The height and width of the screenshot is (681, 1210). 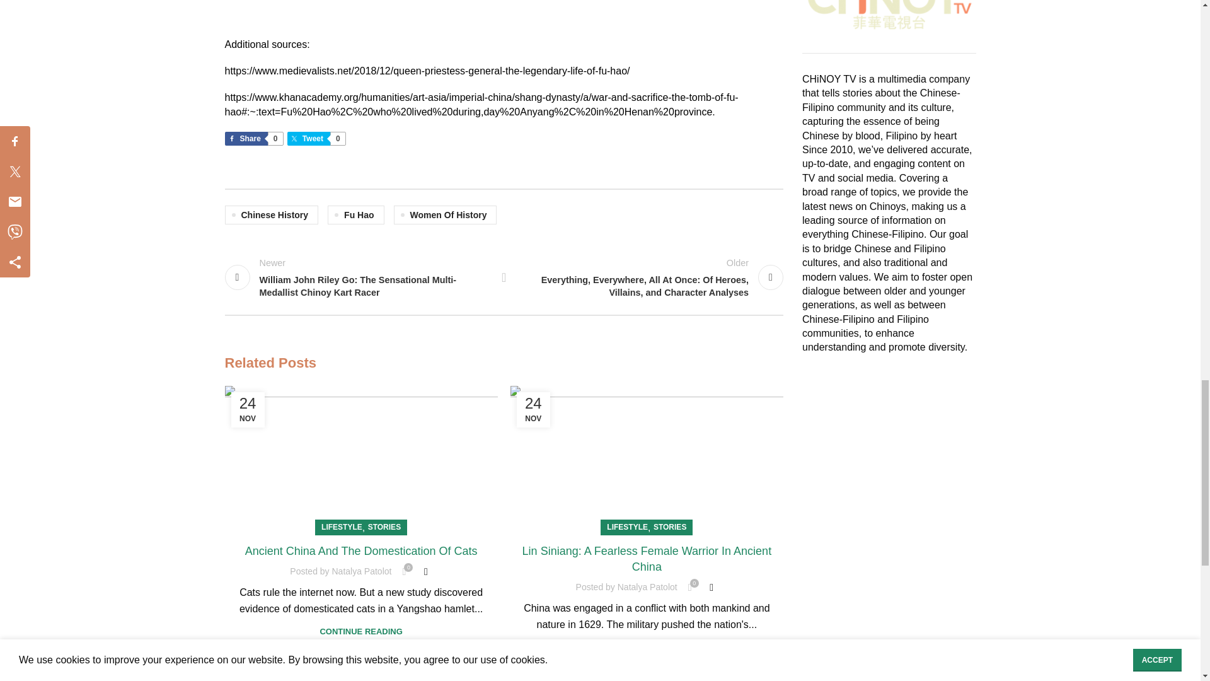 What do you see at coordinates (342, 527) in the screenshot?
I see `LIFESTYLE` at bounding box center [342, 527].